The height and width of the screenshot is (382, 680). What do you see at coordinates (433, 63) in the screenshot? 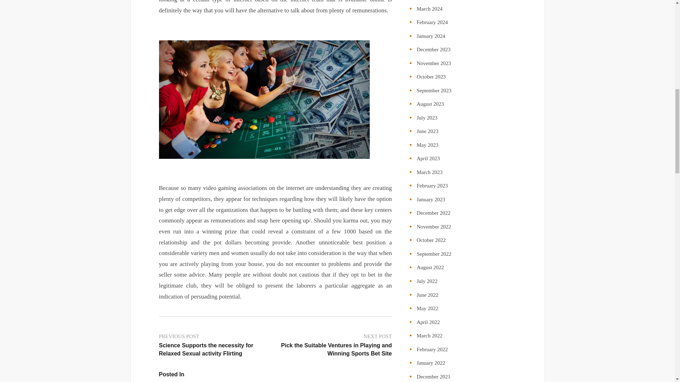
I see `November 2023` at bounding box center [433, 63].